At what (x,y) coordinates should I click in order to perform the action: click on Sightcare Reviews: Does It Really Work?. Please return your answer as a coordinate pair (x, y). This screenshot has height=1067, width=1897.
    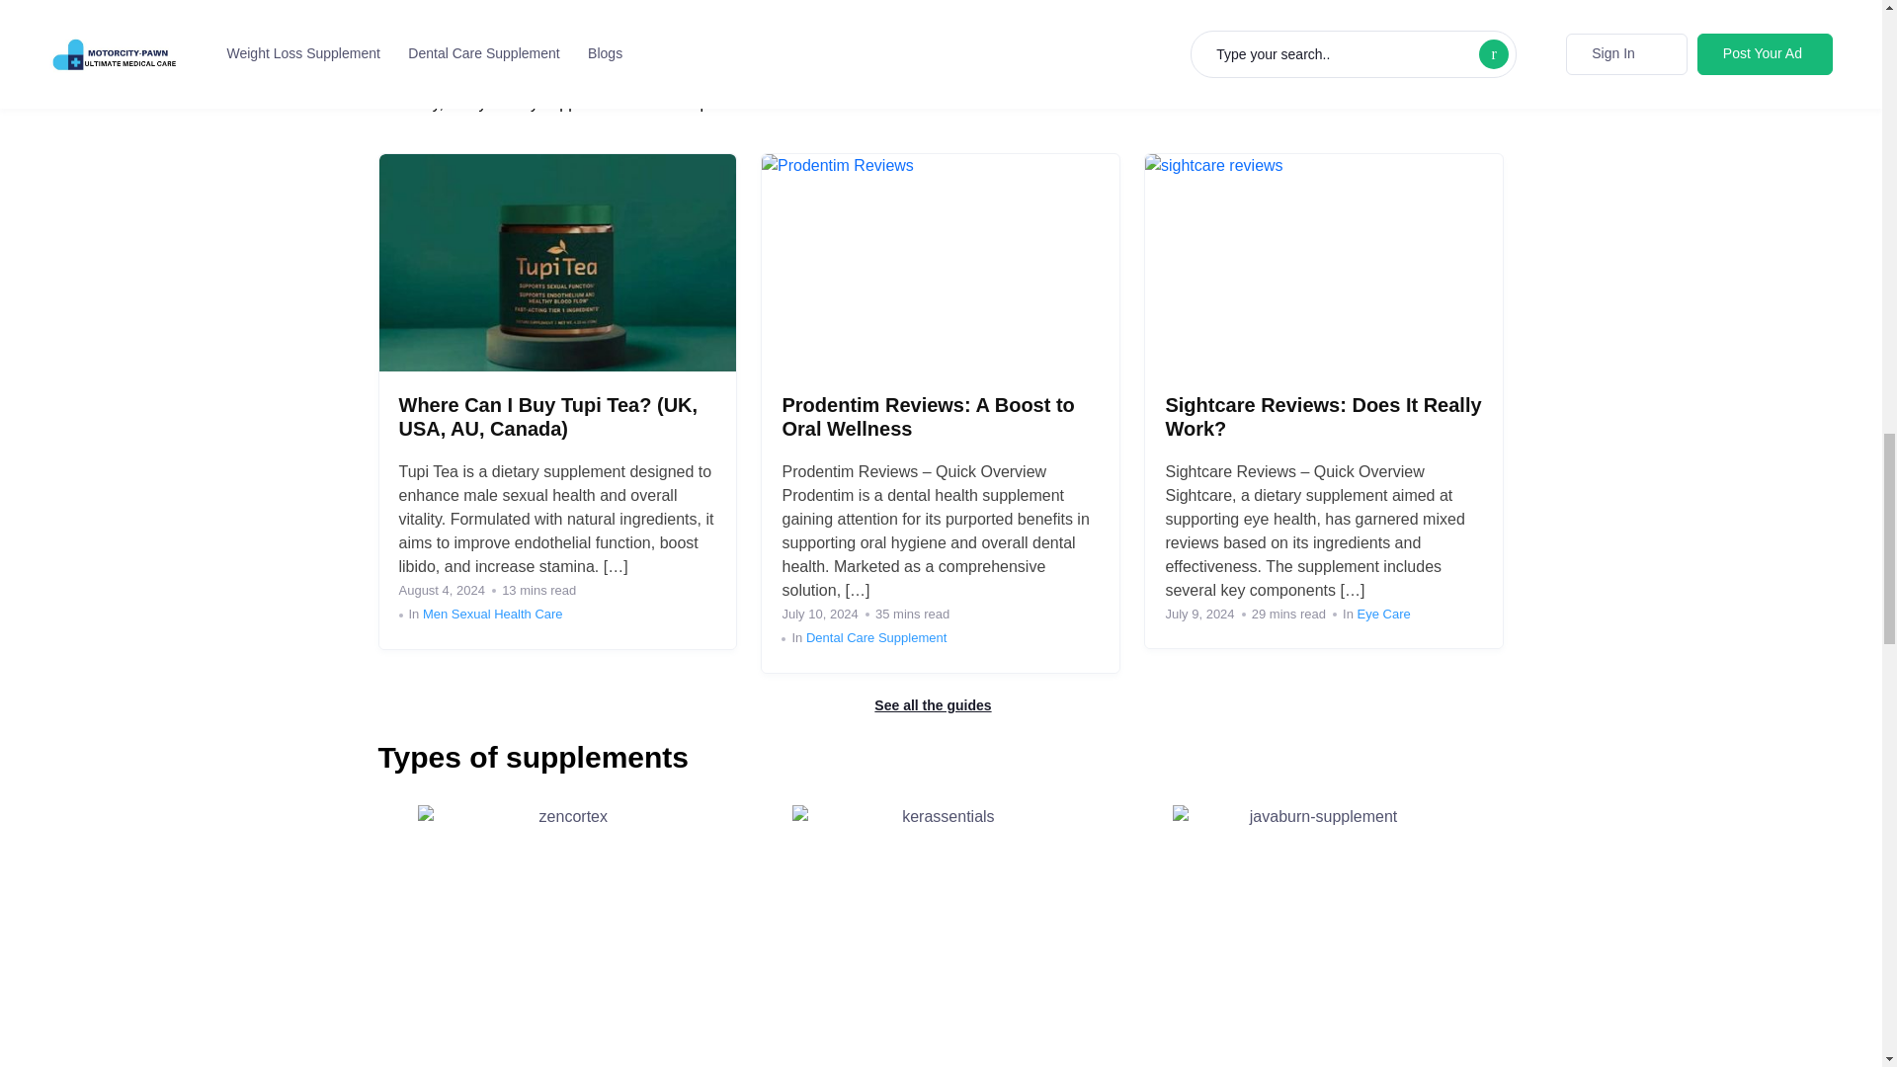
    Looking at the image, I should click on (1322, 416).